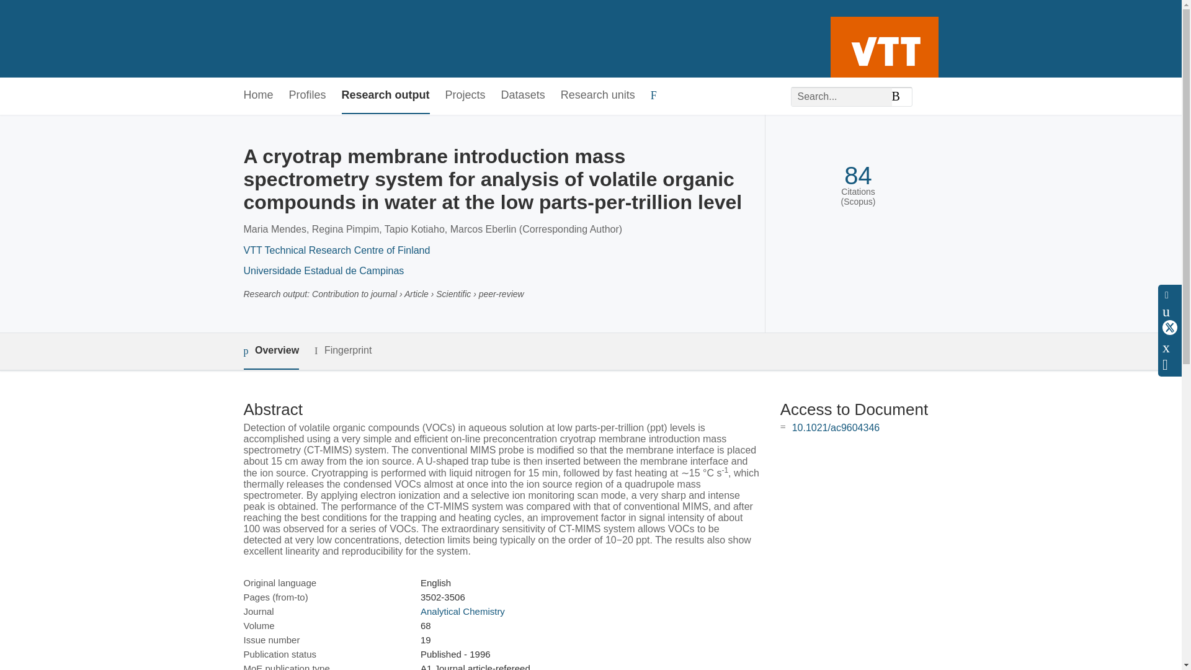  Describe the element at coordinates (308, 96) in the screenshot. I see `Profiles` at that location.